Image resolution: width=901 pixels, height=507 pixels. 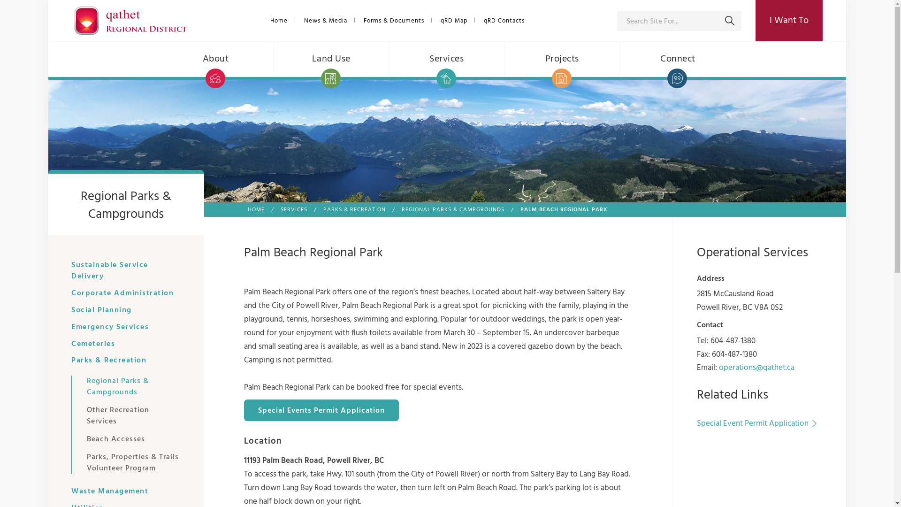 What do you see at coordinates (134, 389) in the screenshot?
I see `Regional Parks & Campgrounds` at bounding box center [134, 389].